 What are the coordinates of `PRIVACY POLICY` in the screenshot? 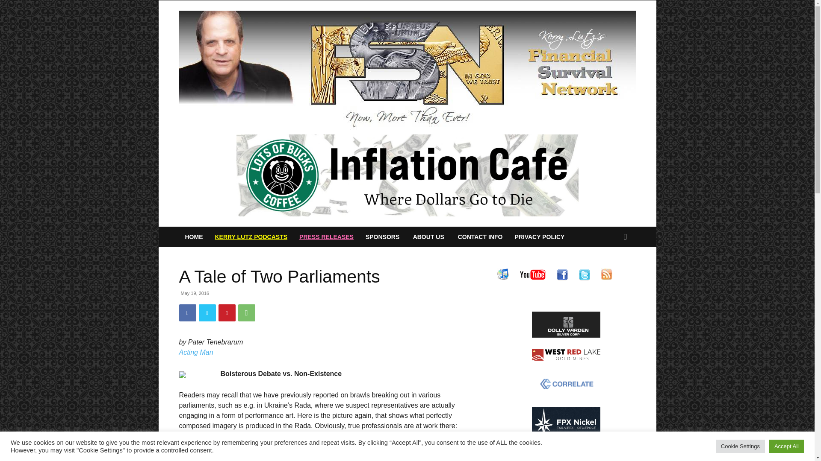 It's located at (539, 236).